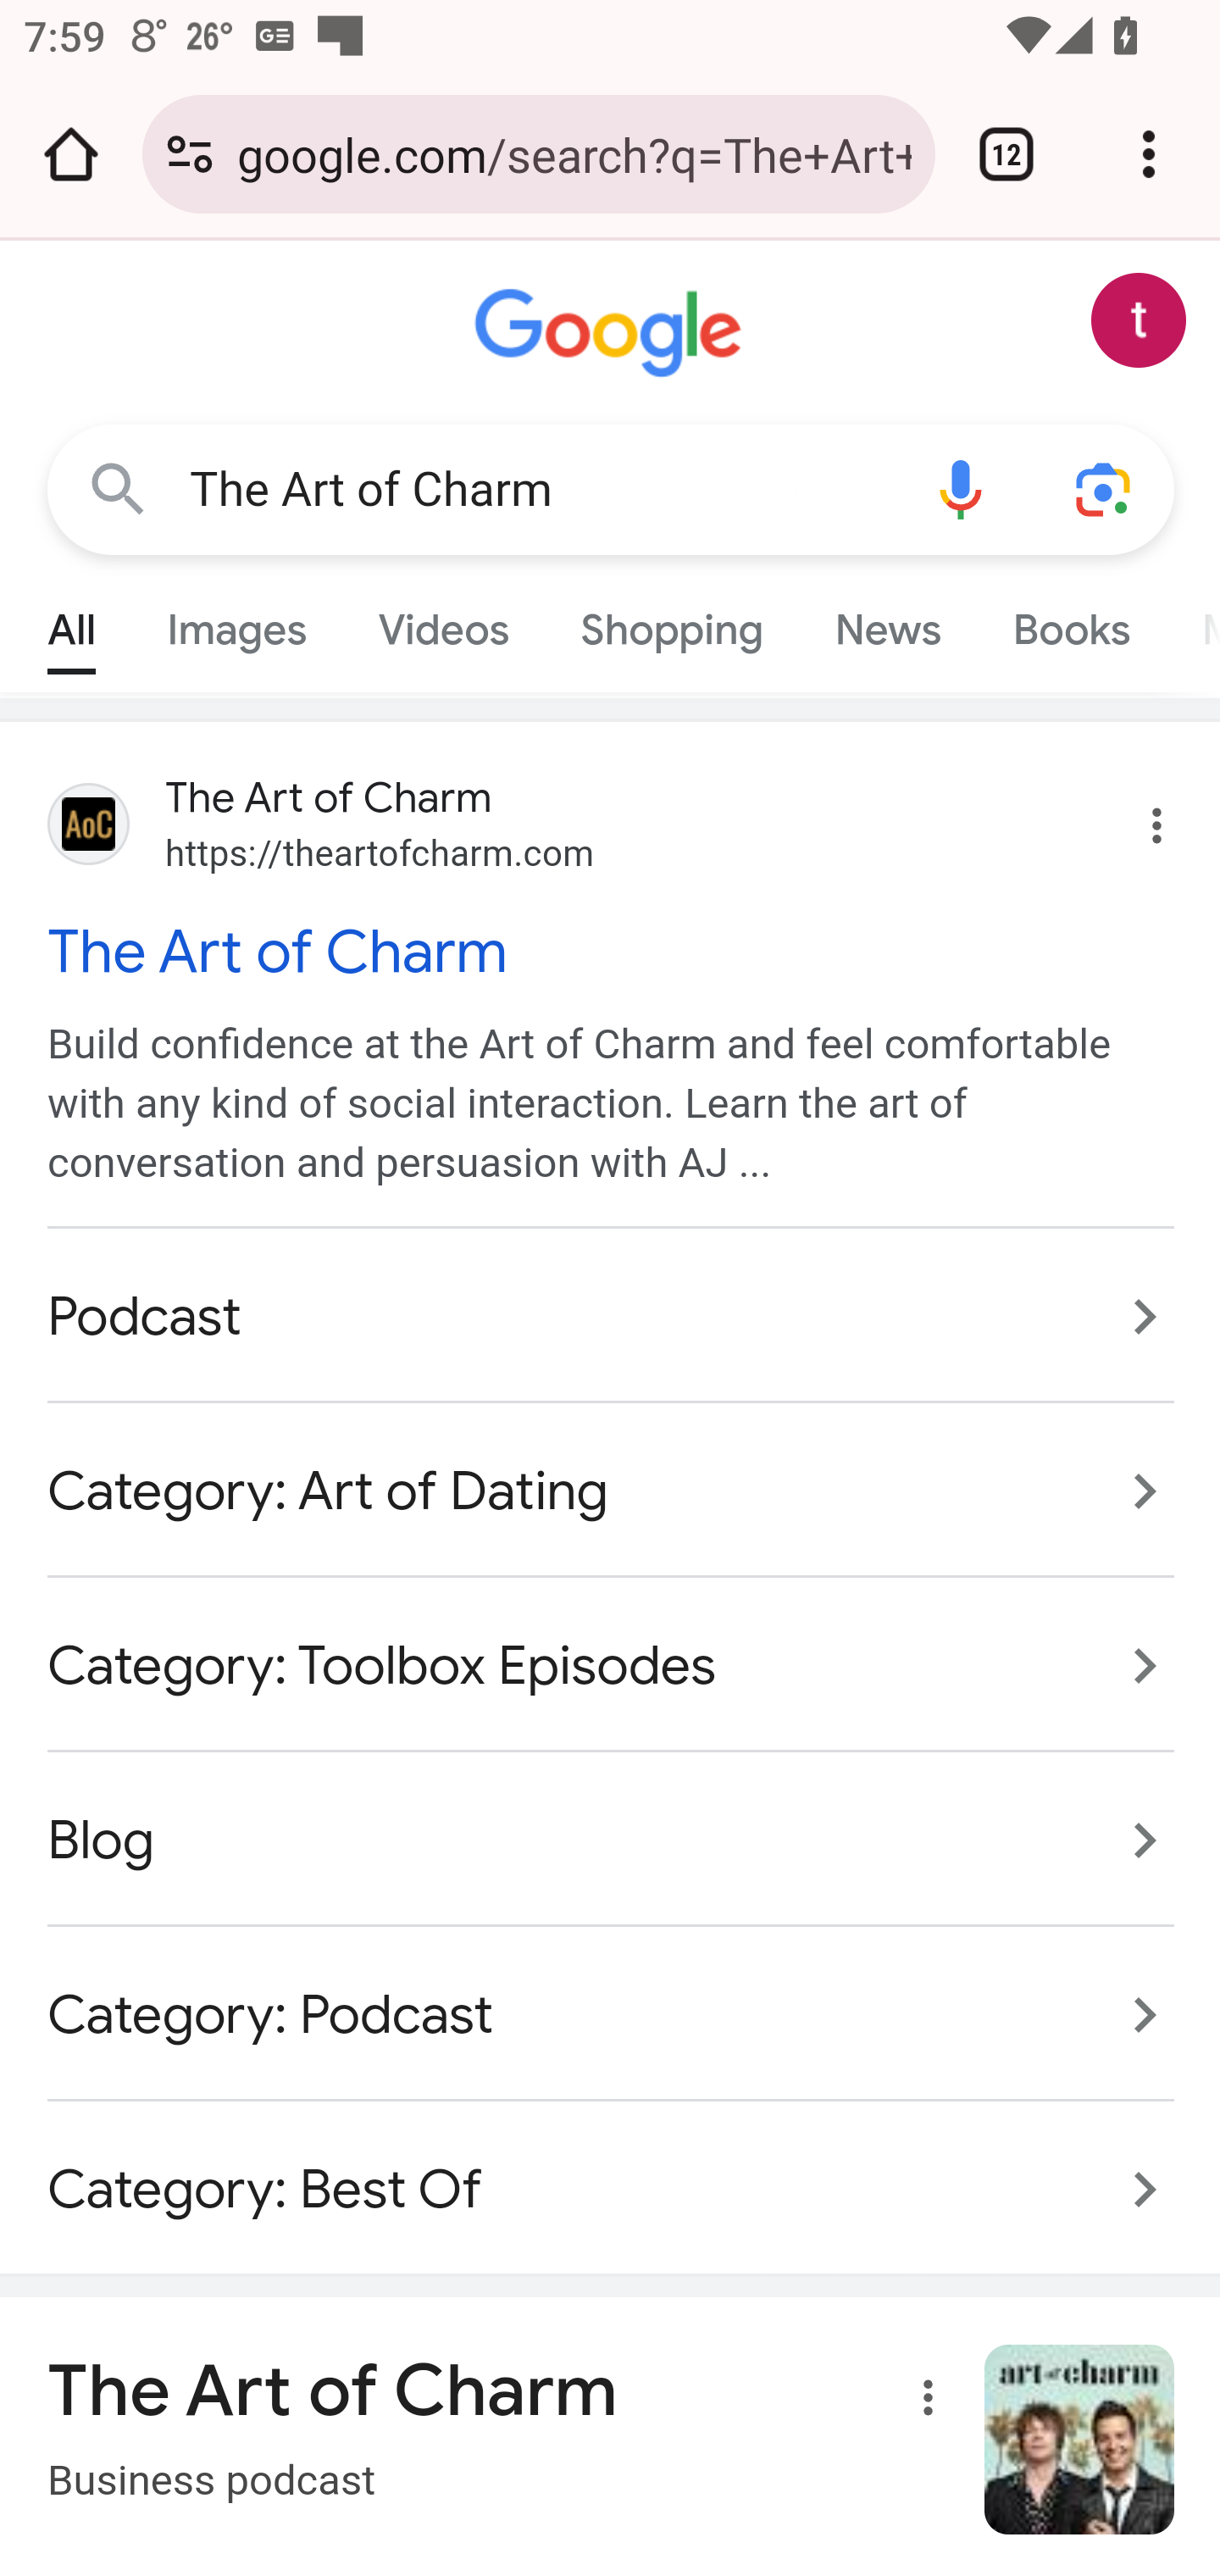 This screenshot has width=1220, height=2576. Describe the element at coordinates (1149, 154) in the screenshot. I see `Customize and control Google Chrome` at that location.